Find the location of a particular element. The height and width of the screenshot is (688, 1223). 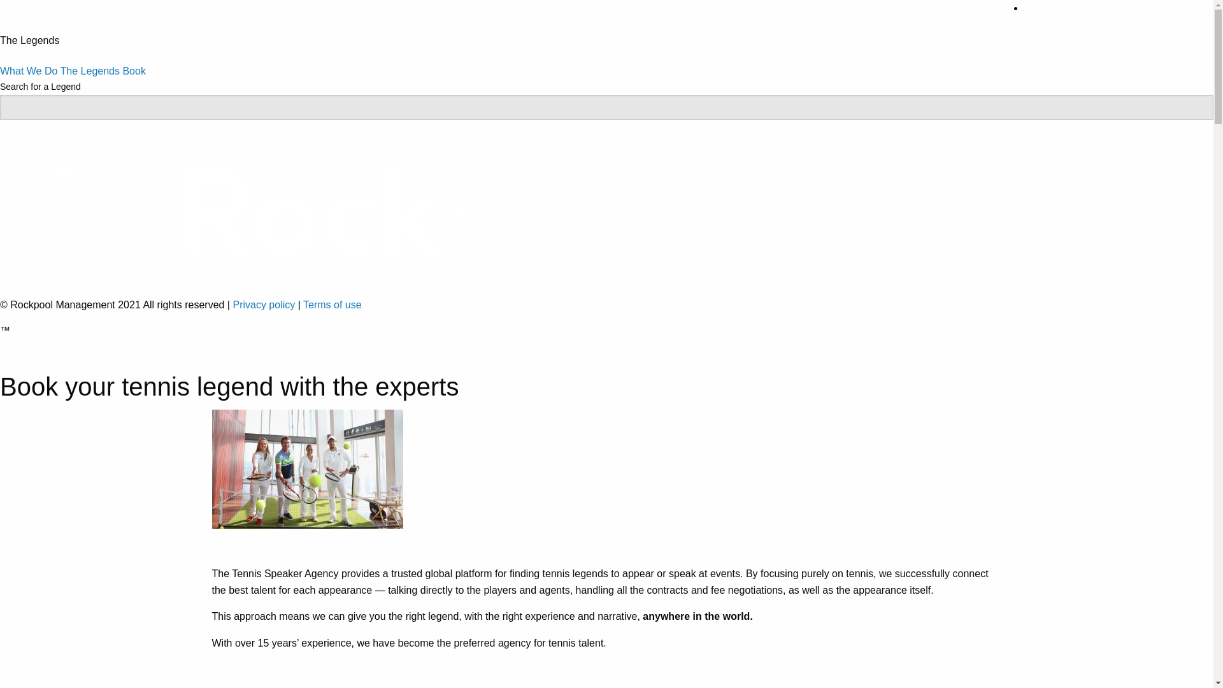

Privacy policy is located at coordinates (263, 305).